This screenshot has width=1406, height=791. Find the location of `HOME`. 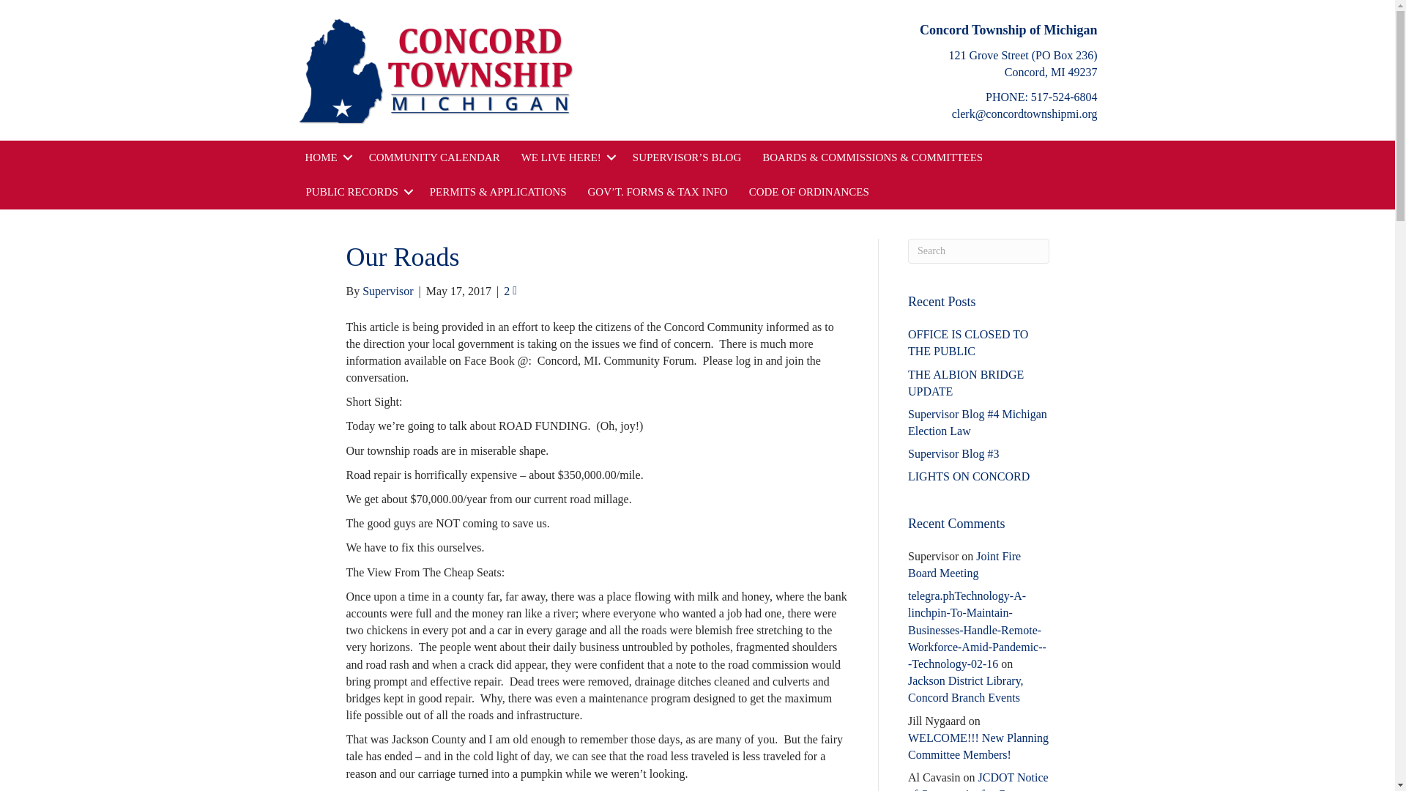

HOME is located at coordinates (325, 157).